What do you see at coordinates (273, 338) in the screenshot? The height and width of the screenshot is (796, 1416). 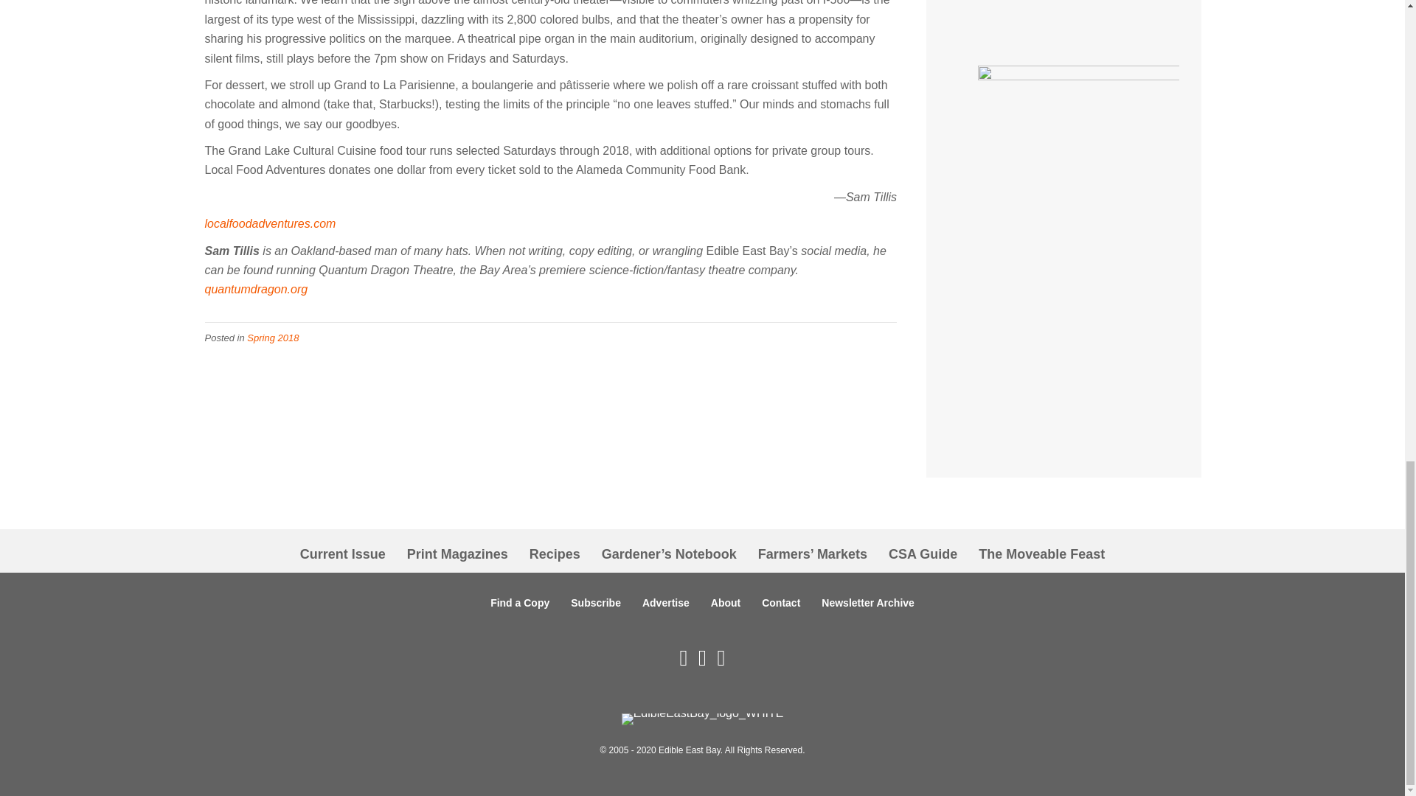 I see `Spring 2018` at bounding box center [273, 338].